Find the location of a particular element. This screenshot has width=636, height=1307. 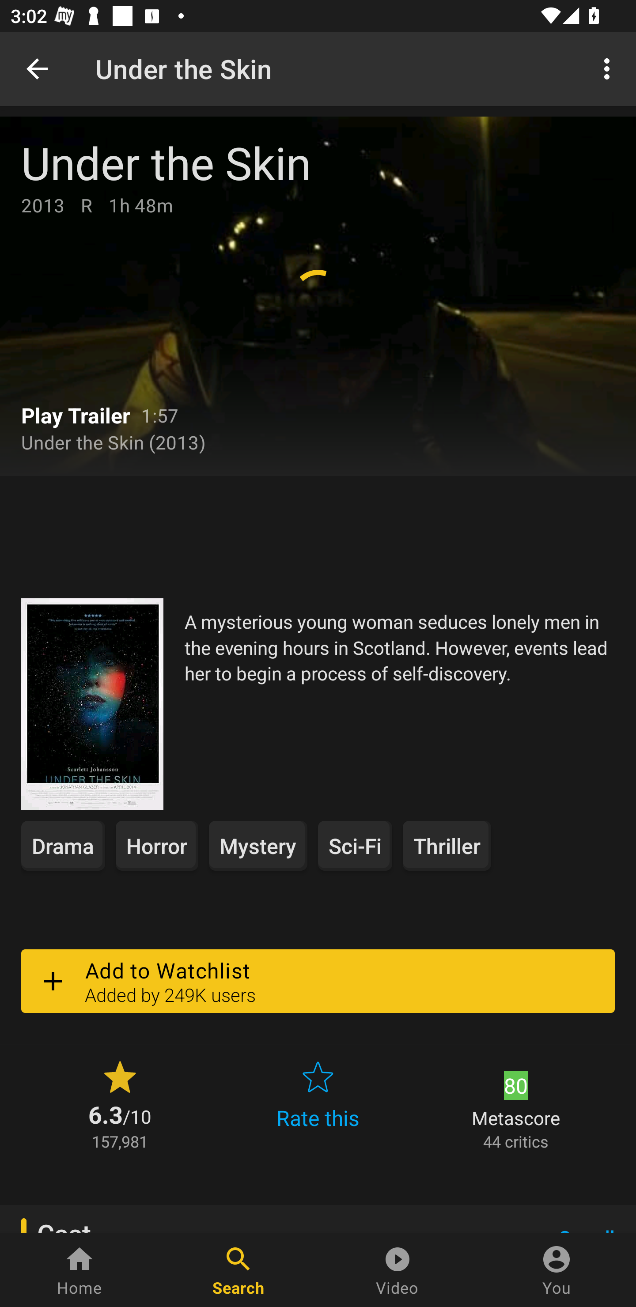

Horror is located at coordinates (157, 845).